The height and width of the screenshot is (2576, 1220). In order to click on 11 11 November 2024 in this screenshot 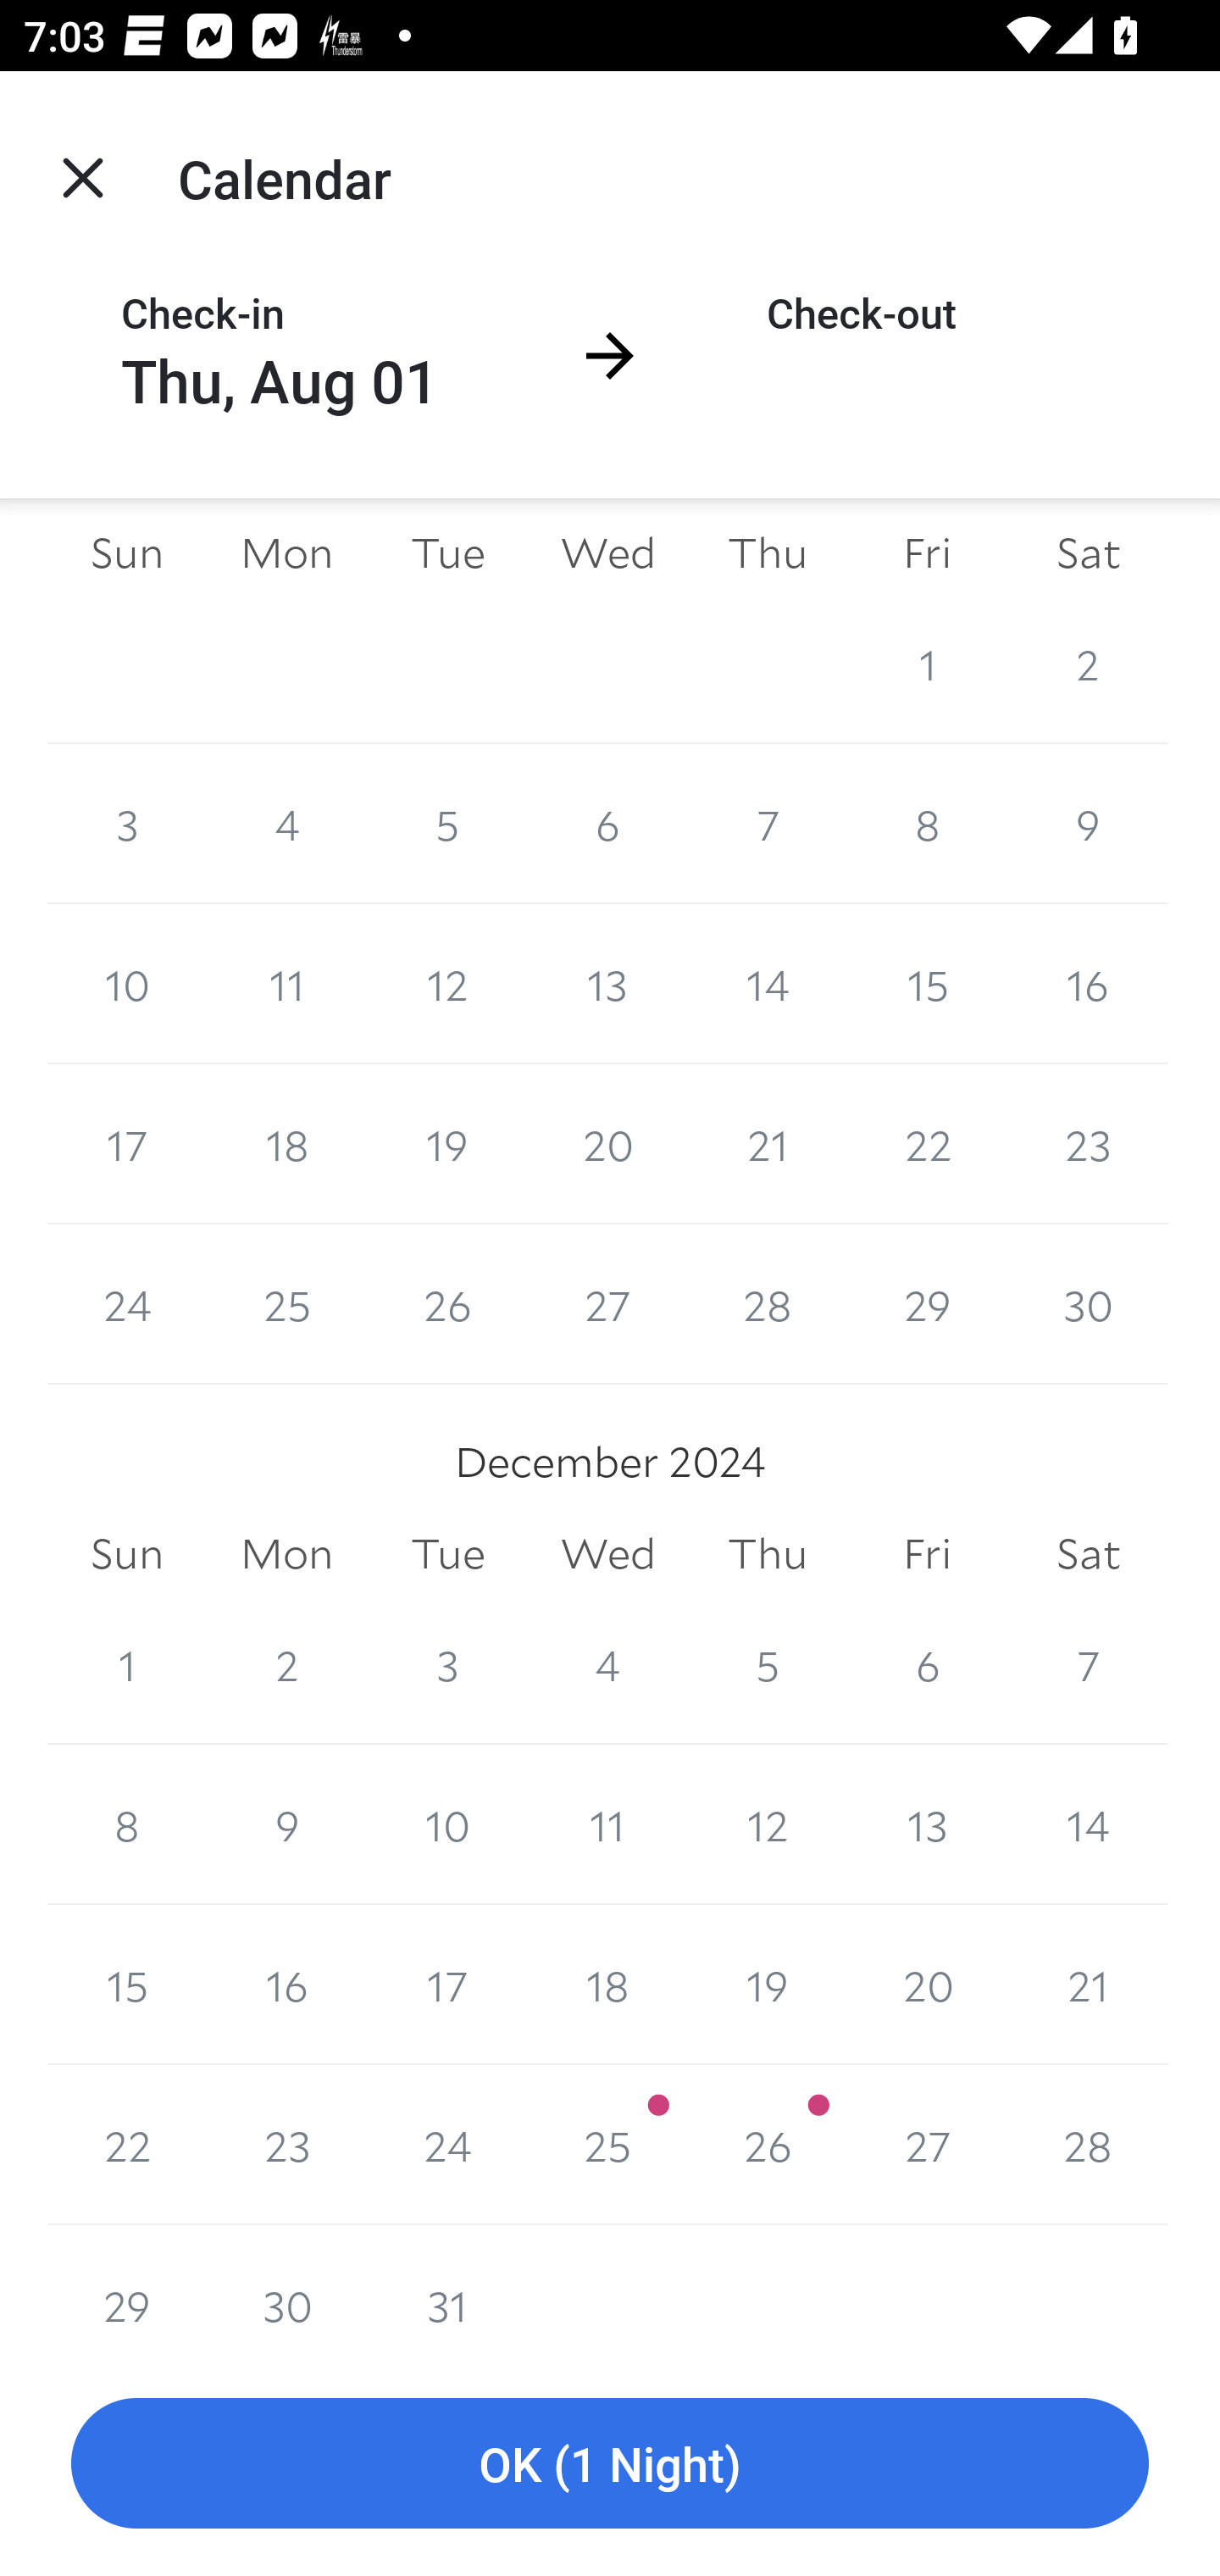, I will do `click(286, 984)`.